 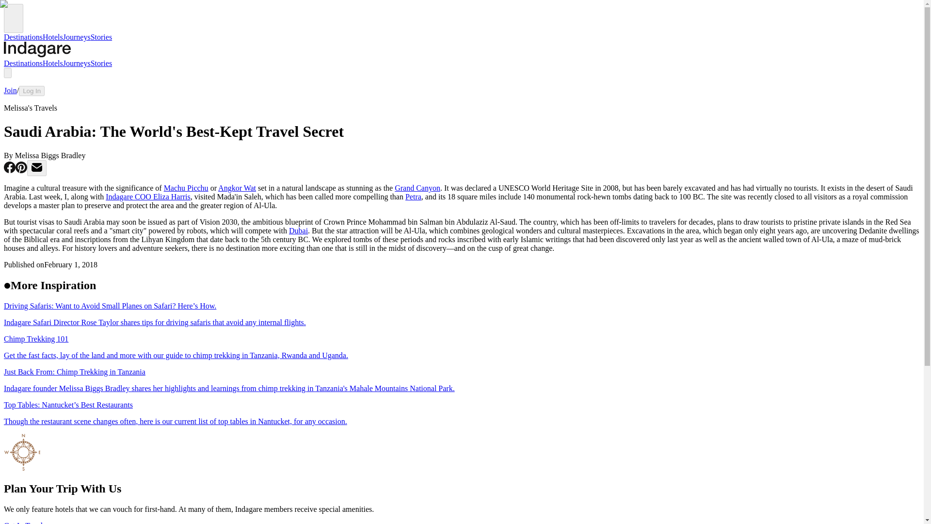 What do you see at coordinates (298, 230) in the screenshot?
I see `Dubai` at bounding box center [298, 230].